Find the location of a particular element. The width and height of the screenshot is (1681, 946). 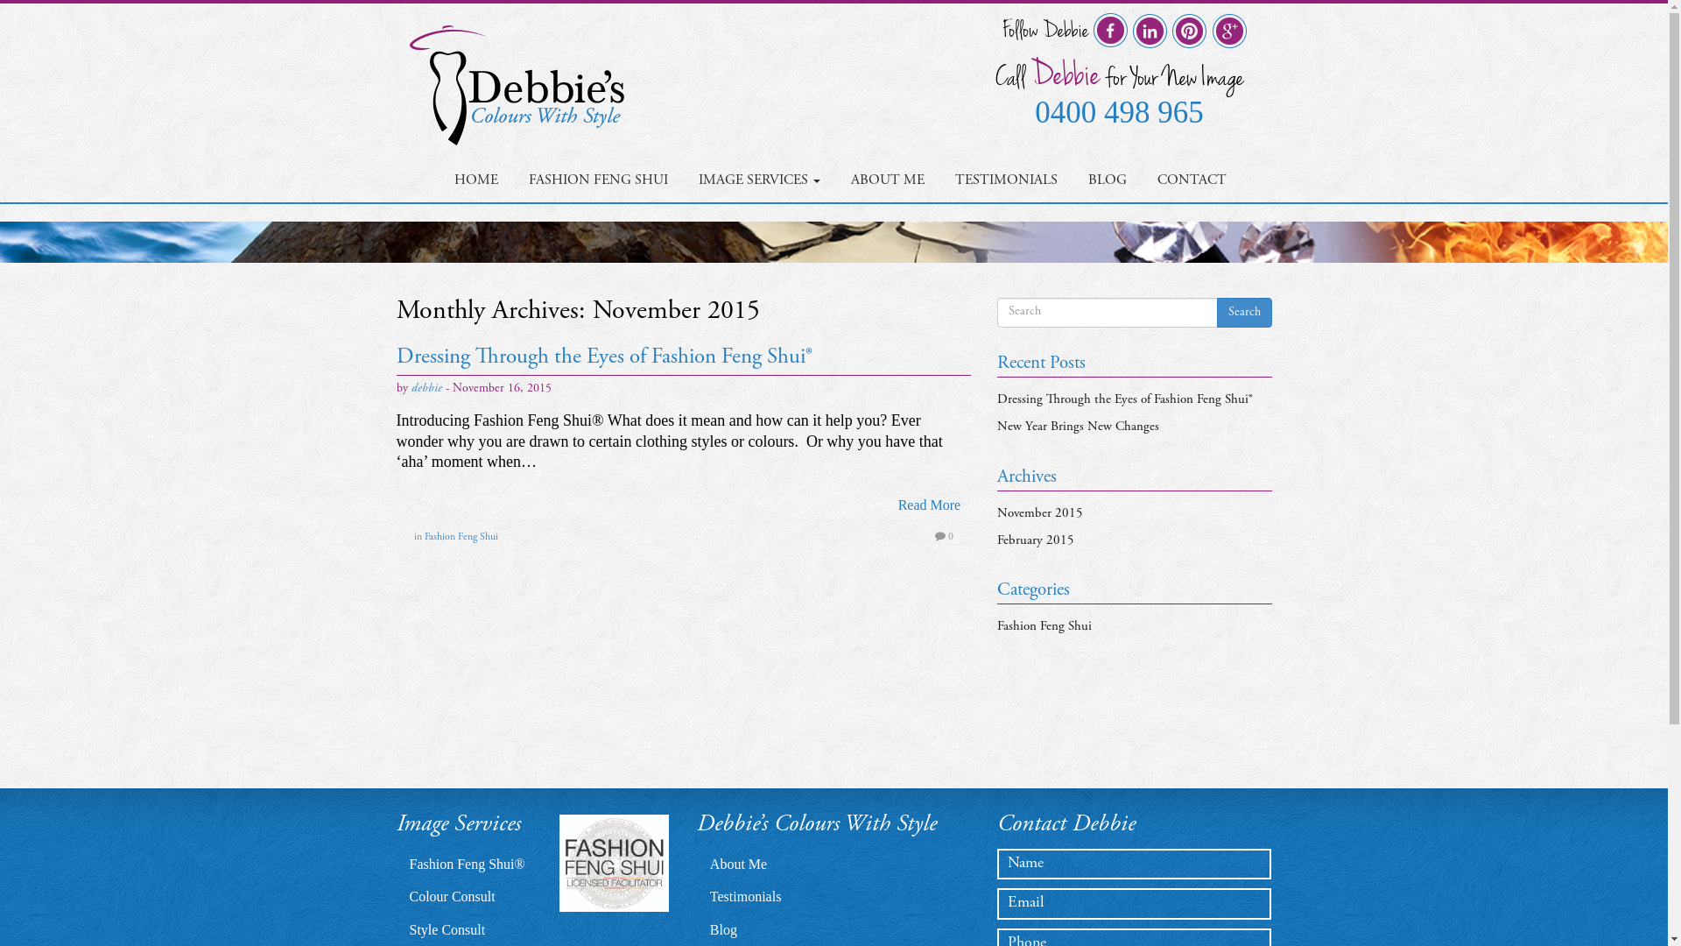

February 2015 is located at coordinates (1036, 541).